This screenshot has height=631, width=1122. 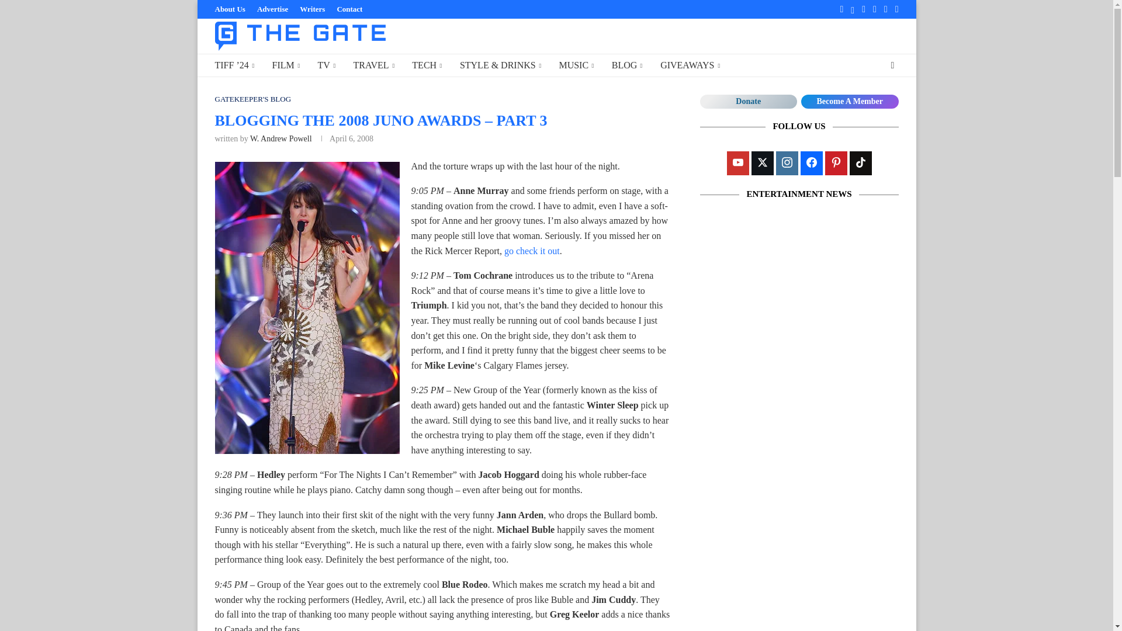 What do you see at coordinates (285, 65) in the screenshot?
I see `FILM` at bounding box center [285, 65].